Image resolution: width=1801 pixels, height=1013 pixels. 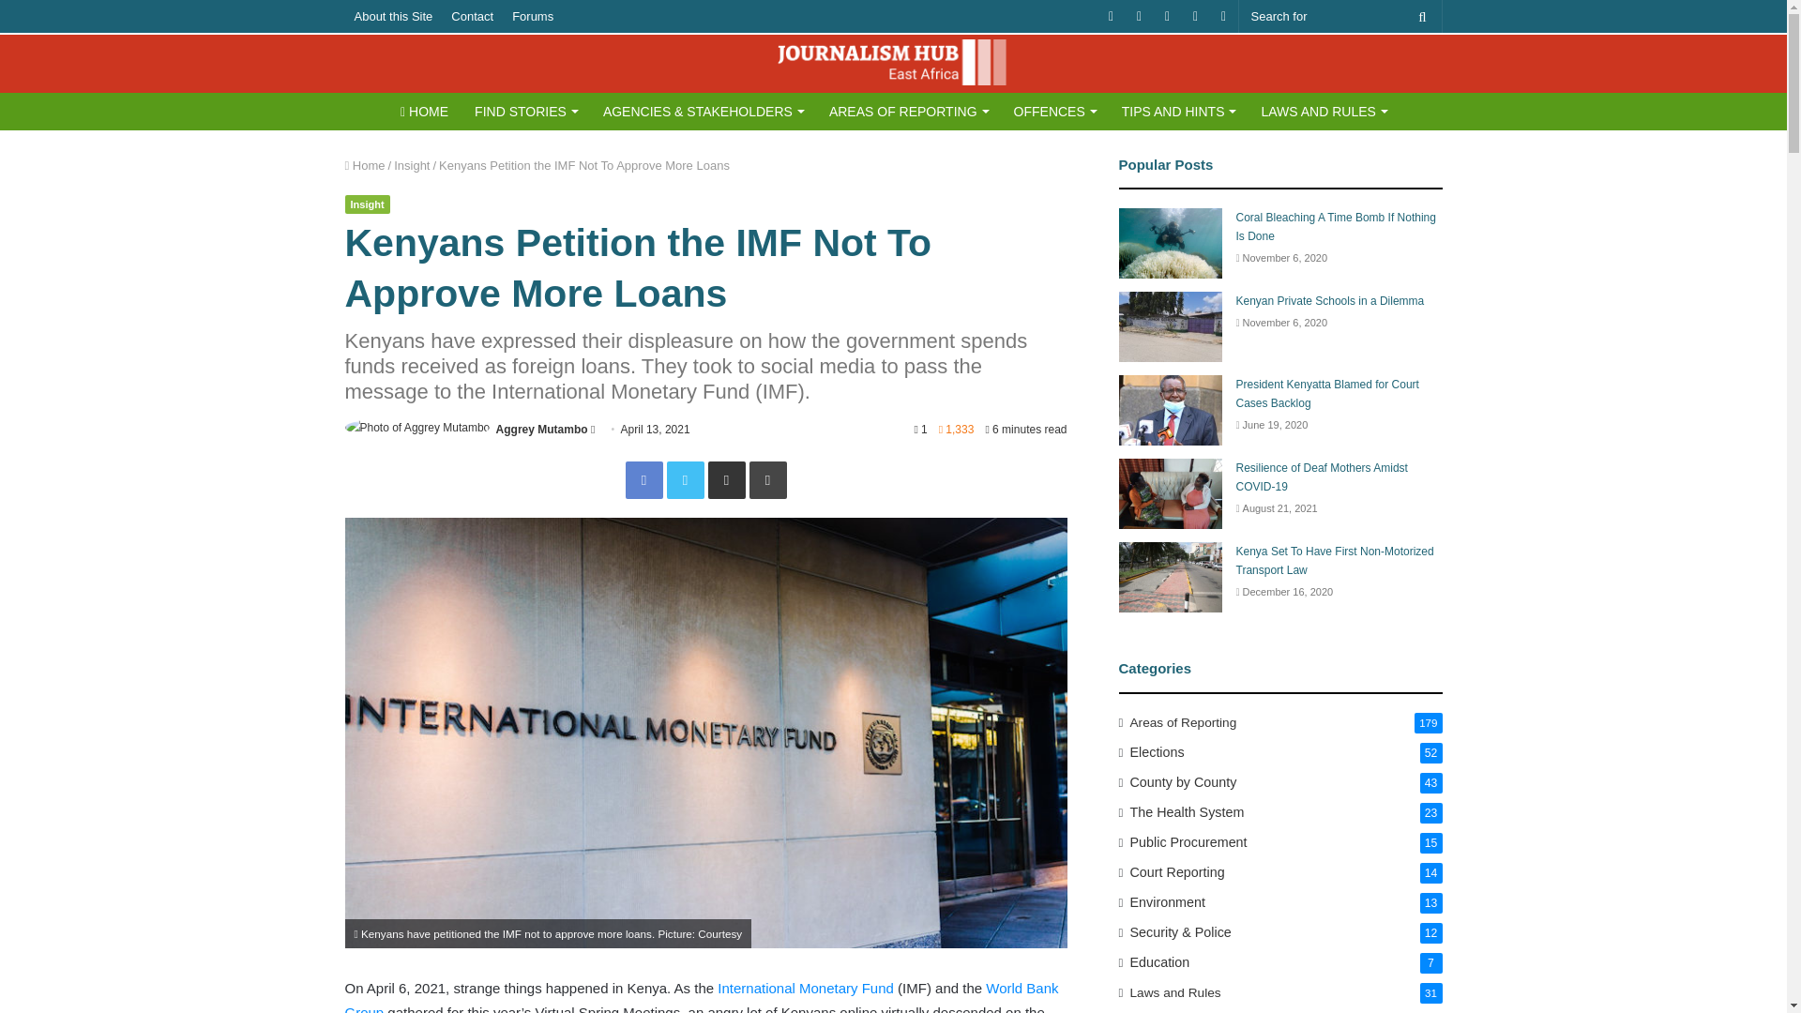 I want to click on Search for, so click(x=1423, y=16).